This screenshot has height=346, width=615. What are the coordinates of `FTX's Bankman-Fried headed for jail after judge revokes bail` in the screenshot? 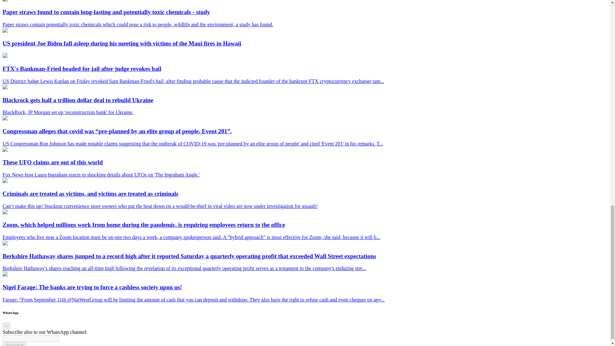 It's located at (5, 56).